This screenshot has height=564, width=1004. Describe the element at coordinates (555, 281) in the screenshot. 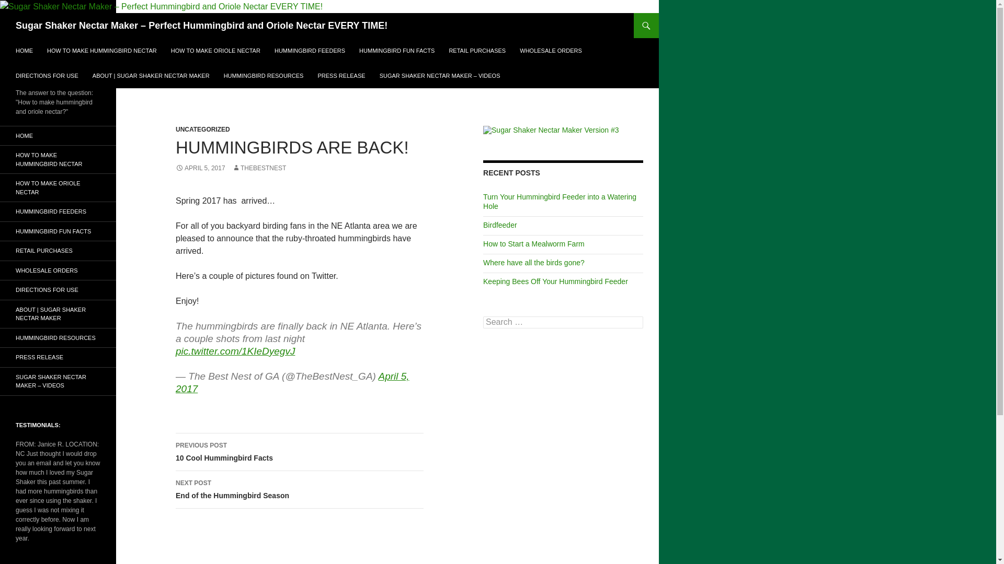

I see `Keeping Bees Off Your Hummingbird Feeder` at that location.